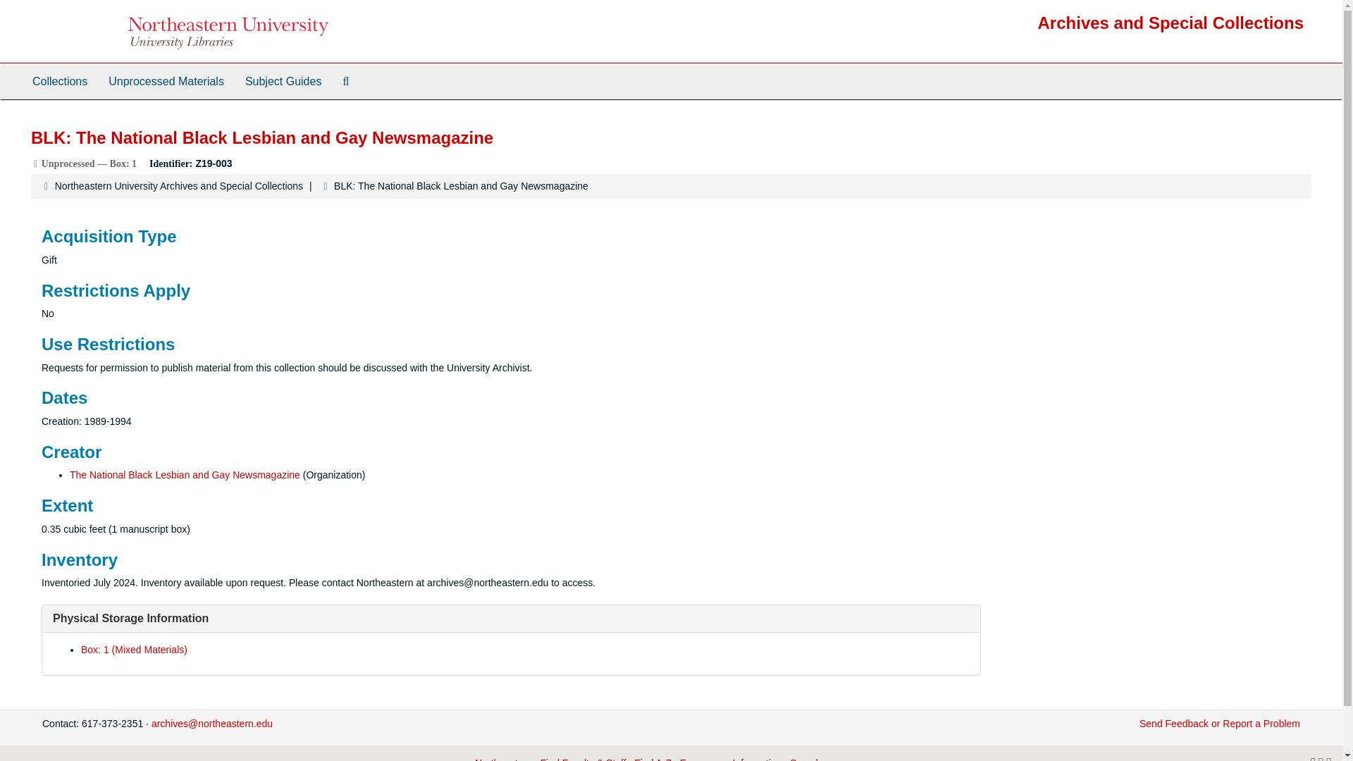 The image size is (1353, 761). I want to click on Unprocessed Materials, so click(166, 82).